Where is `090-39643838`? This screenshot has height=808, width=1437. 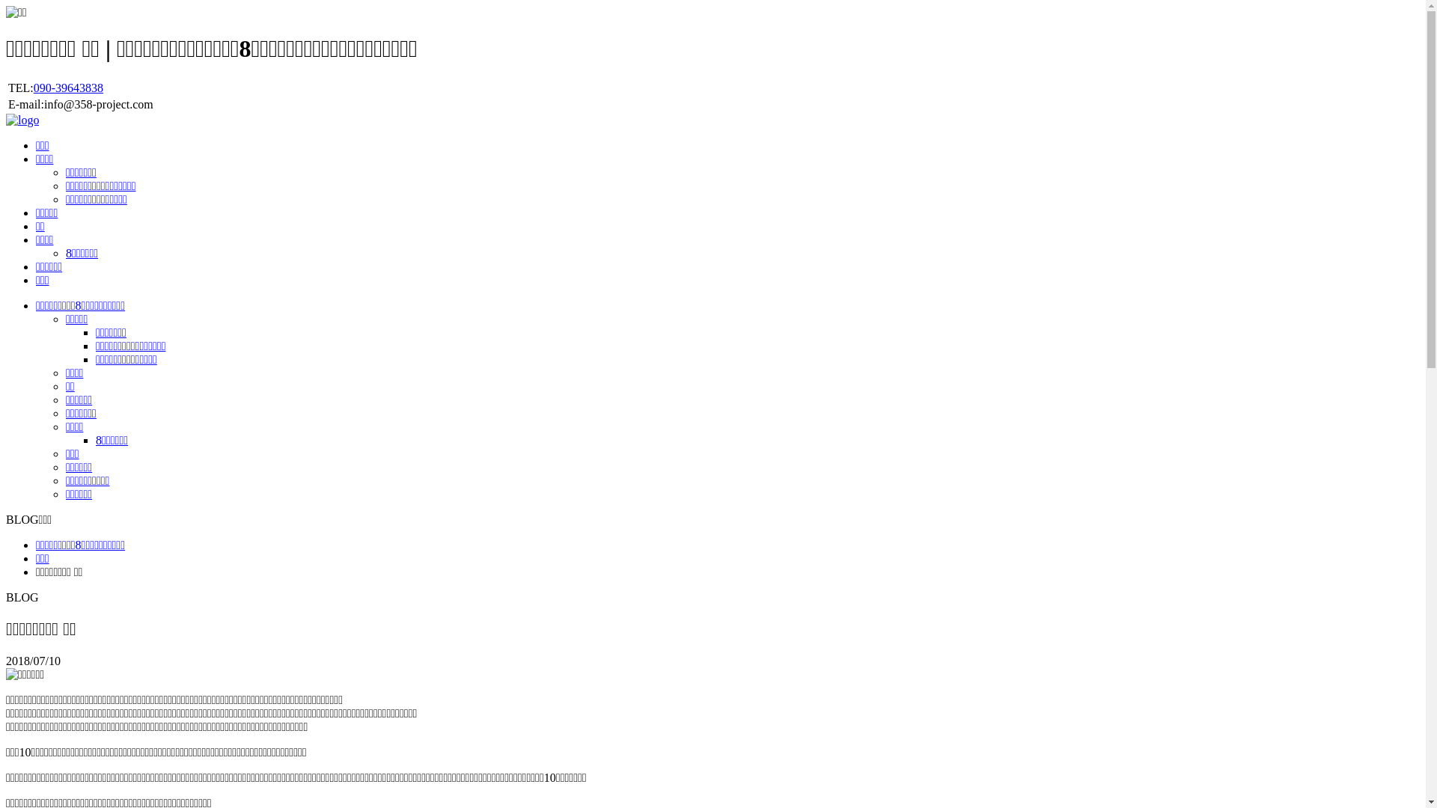 090-39643838 is located at coordinates (69, 88).